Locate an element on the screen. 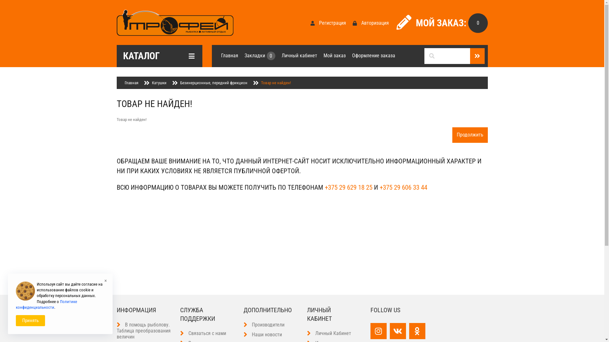  +375 29 629 18 25 is located at coordinates (349, 187).